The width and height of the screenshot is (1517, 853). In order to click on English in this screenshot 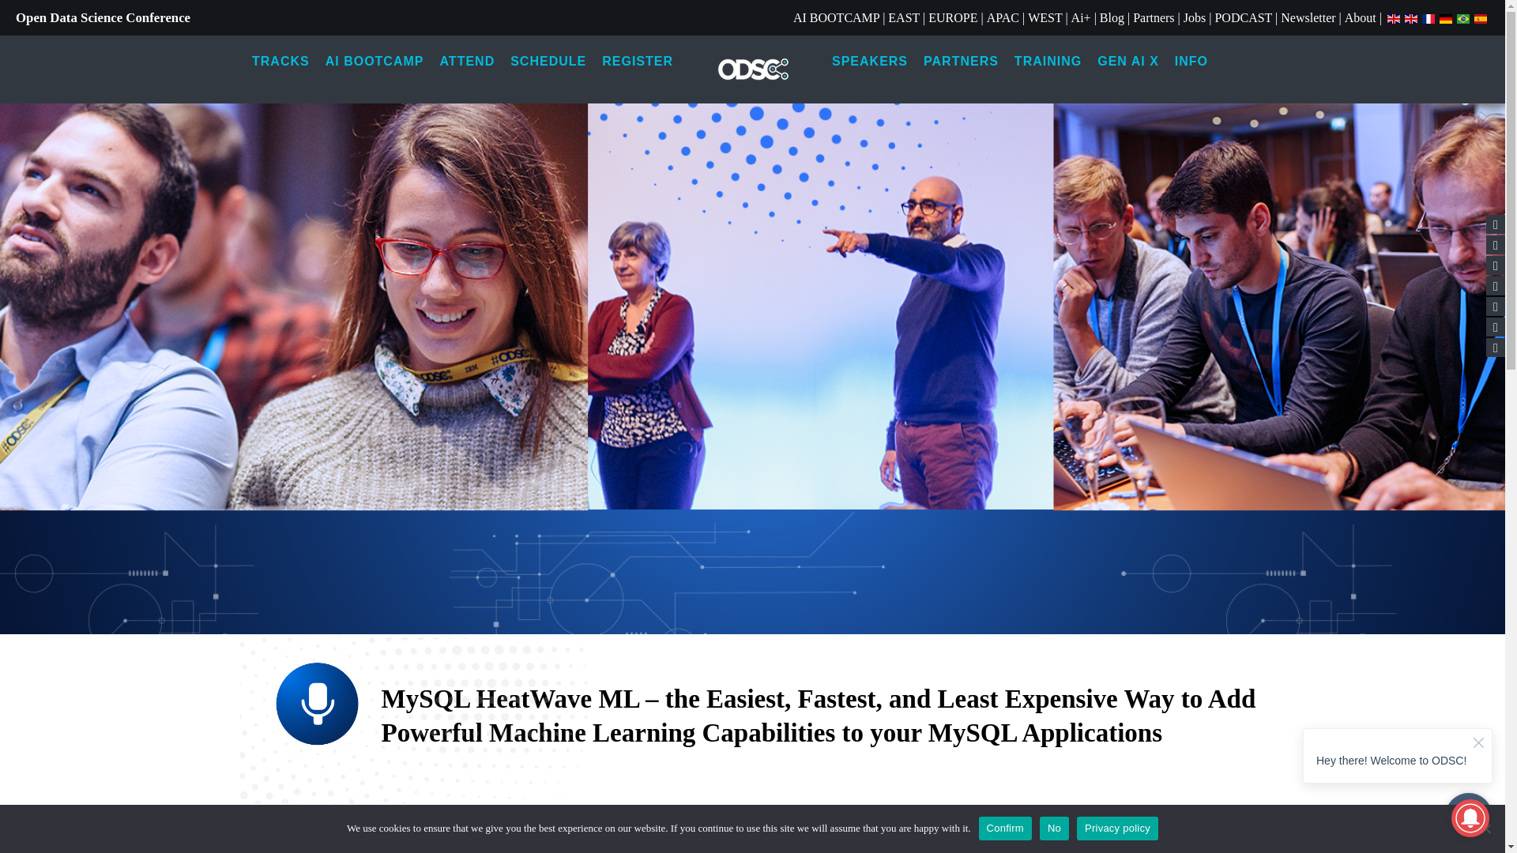, I will do `click(1393, 17)`.